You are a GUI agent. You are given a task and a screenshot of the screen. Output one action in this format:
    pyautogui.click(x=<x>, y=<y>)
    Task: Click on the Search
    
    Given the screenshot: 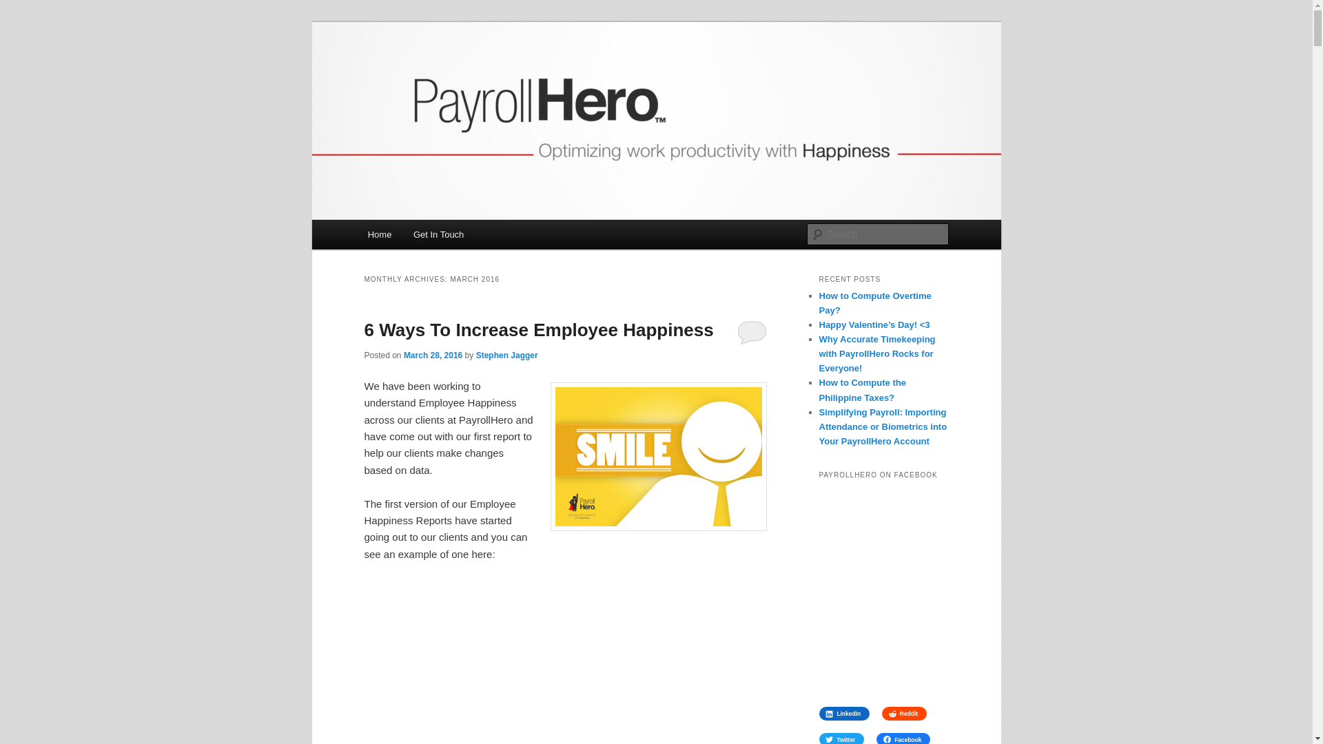 What is the action you would take?
    pyautogui.click(x=22, y=8)
    